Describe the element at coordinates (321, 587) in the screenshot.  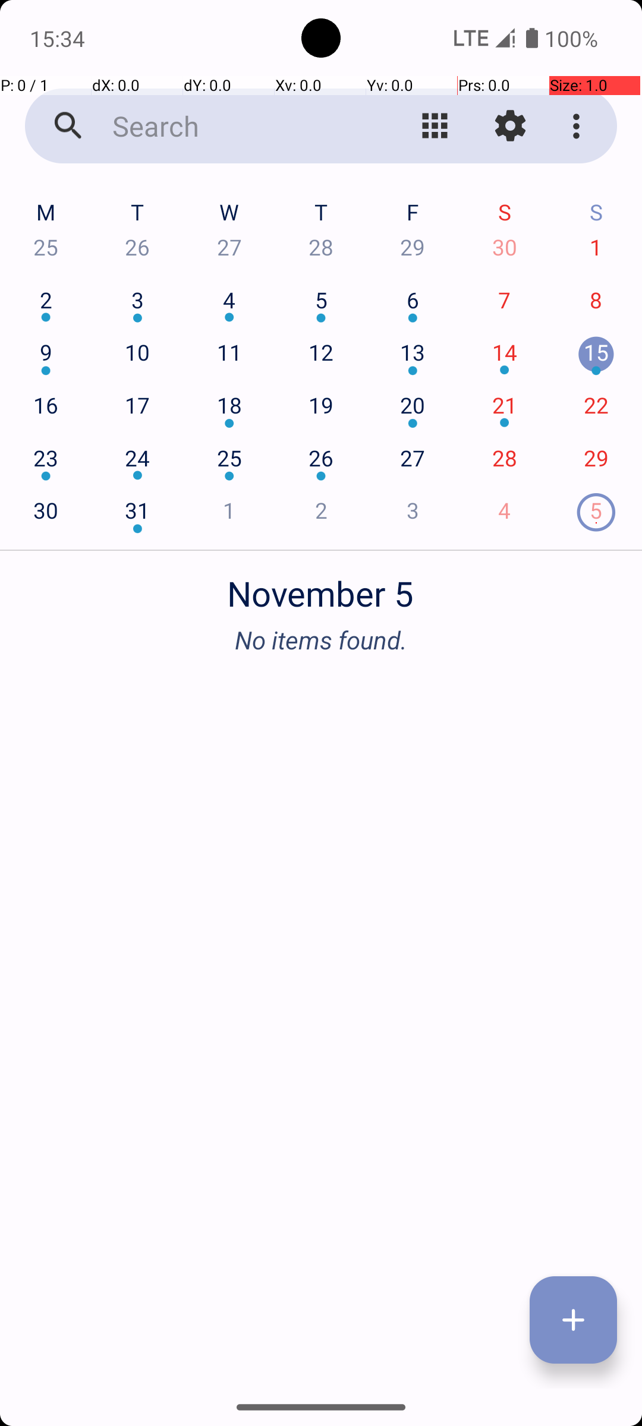
I see `November 5` at that location.